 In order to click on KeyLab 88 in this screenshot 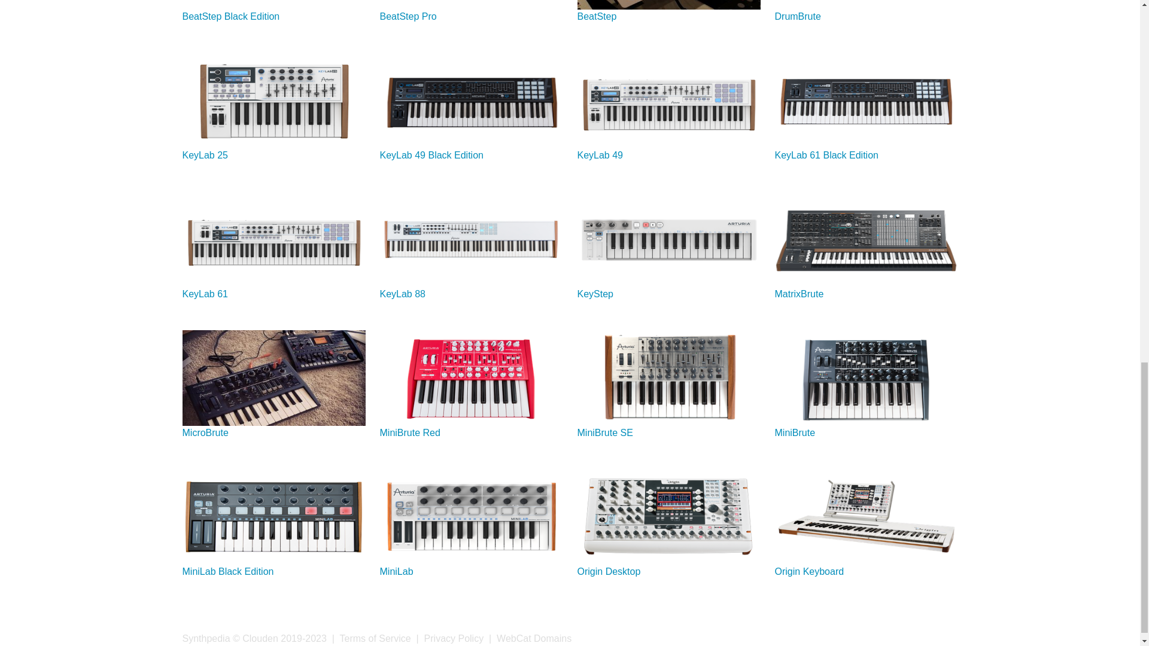, I will do `click(402, 294)`.